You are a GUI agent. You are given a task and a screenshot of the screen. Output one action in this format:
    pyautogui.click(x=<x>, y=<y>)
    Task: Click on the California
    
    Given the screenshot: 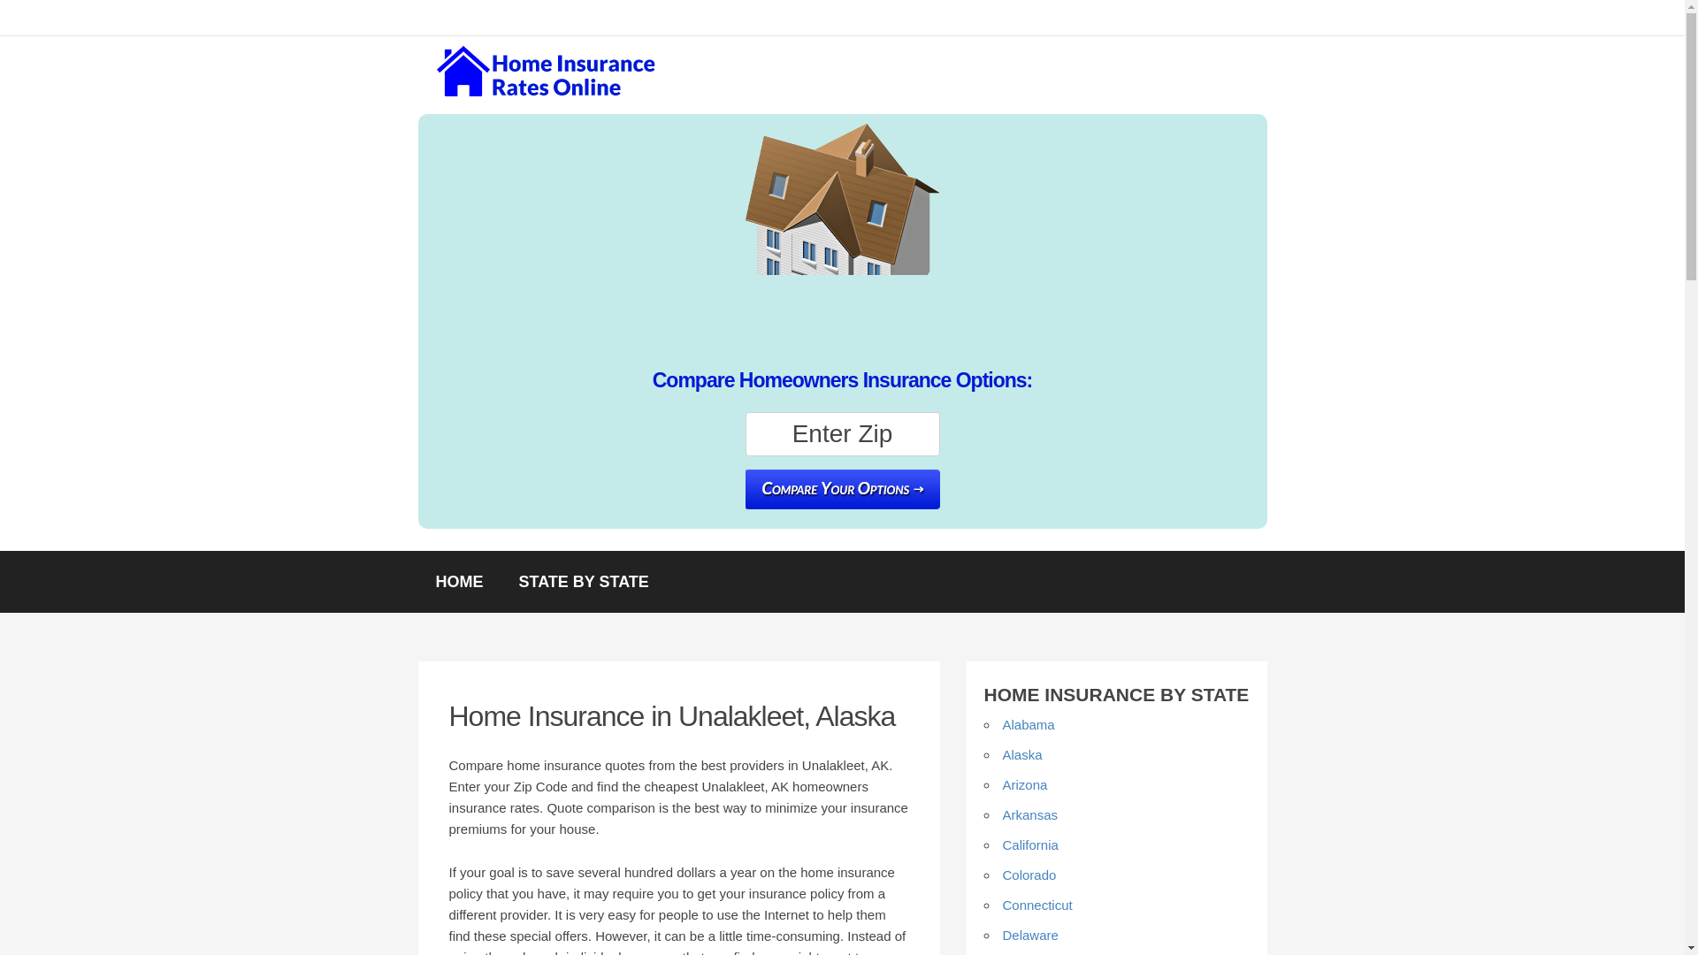 What is the action you would take?
    pyautogui.click(x=1030, y=845)
    